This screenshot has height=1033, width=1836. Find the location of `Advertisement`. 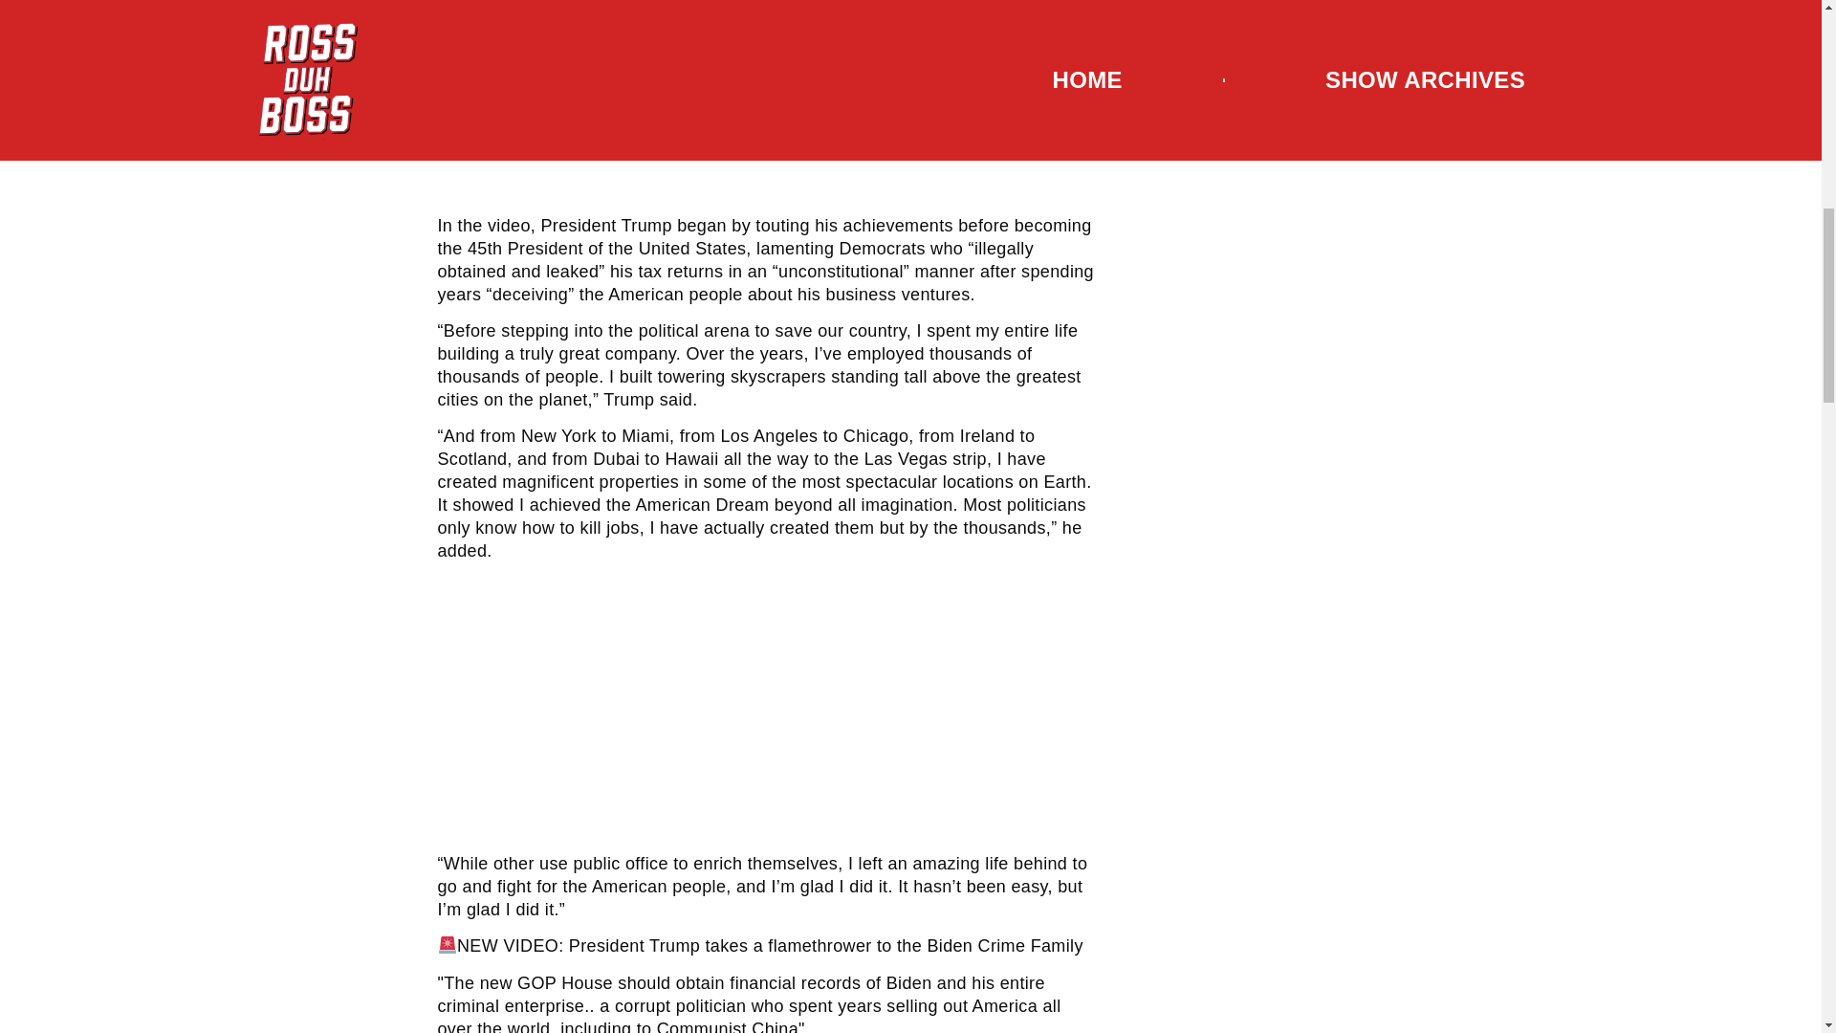

Advertisement is located at coordinates (766, 103).